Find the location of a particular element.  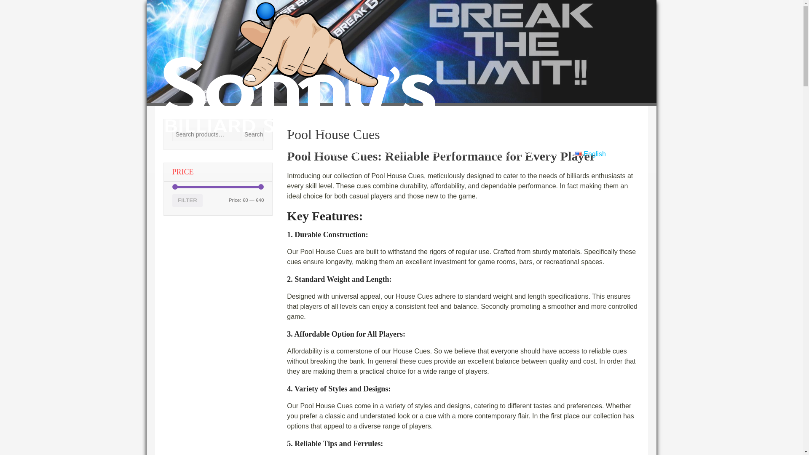

40 is located at coordinates (230, 203).